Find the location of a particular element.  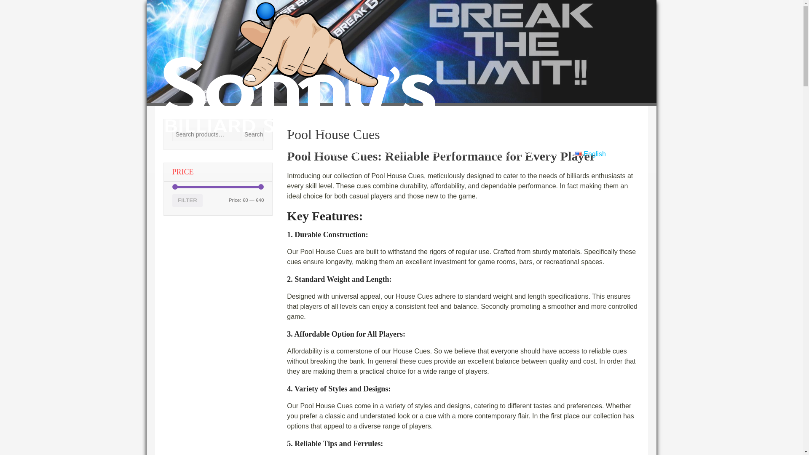

40 is located at coordinates (230, 203).